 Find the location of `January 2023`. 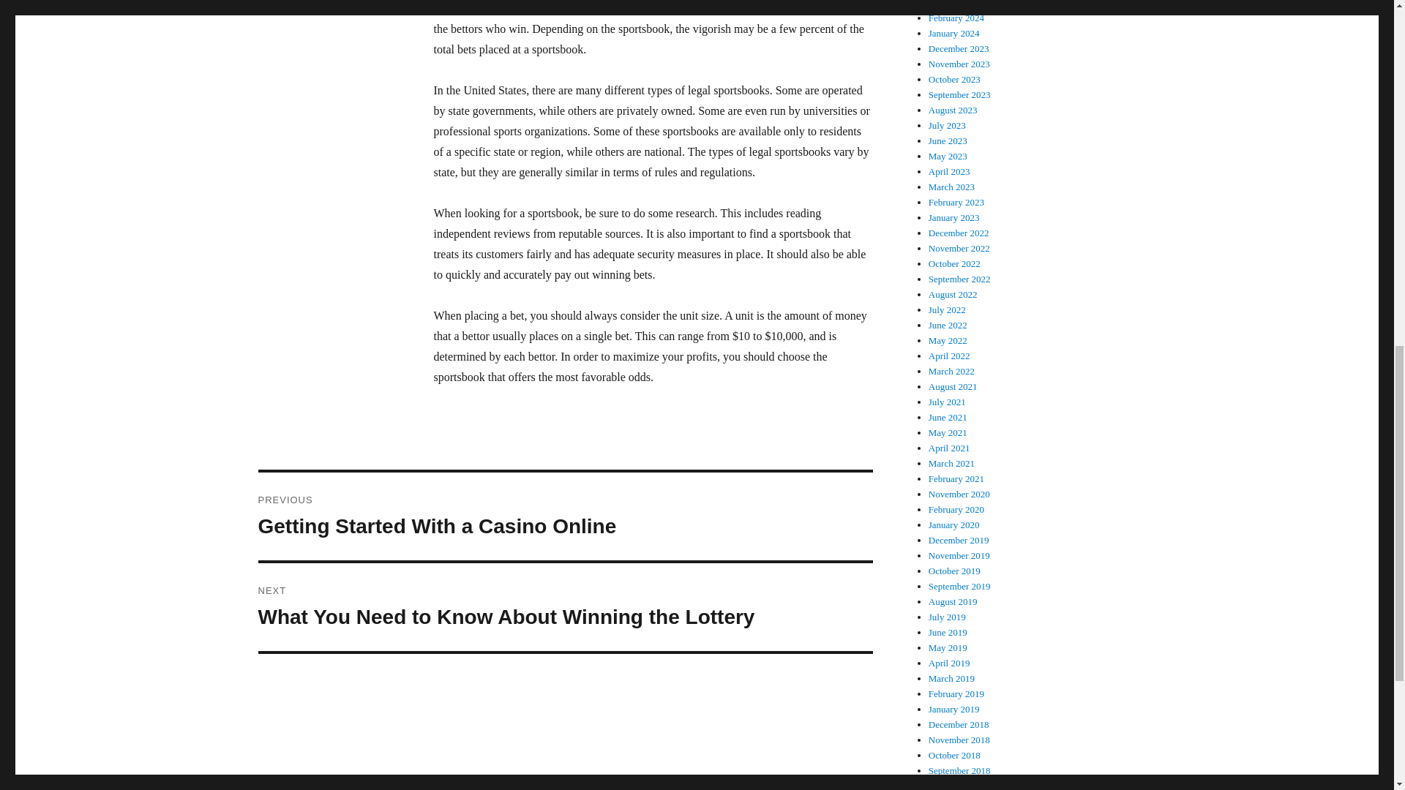

January 2023 is located at coordinates (954, 217).